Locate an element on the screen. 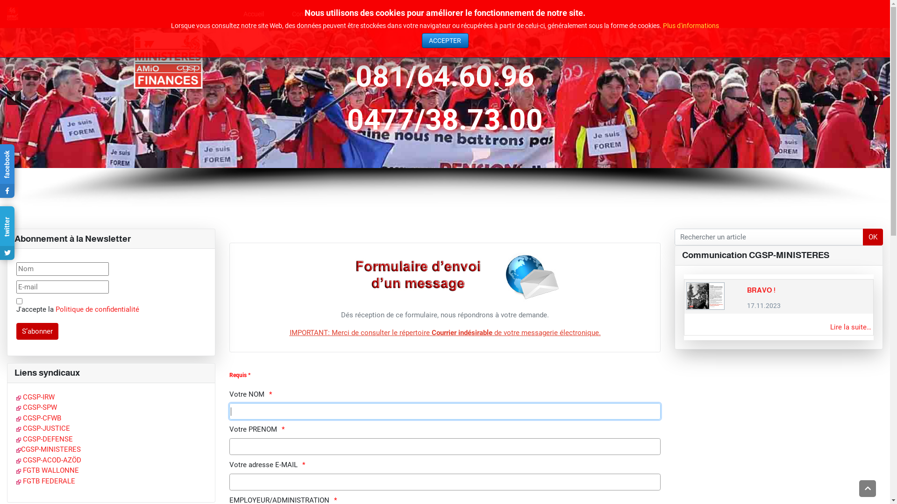  Archives is located at coordinates (497, 14).